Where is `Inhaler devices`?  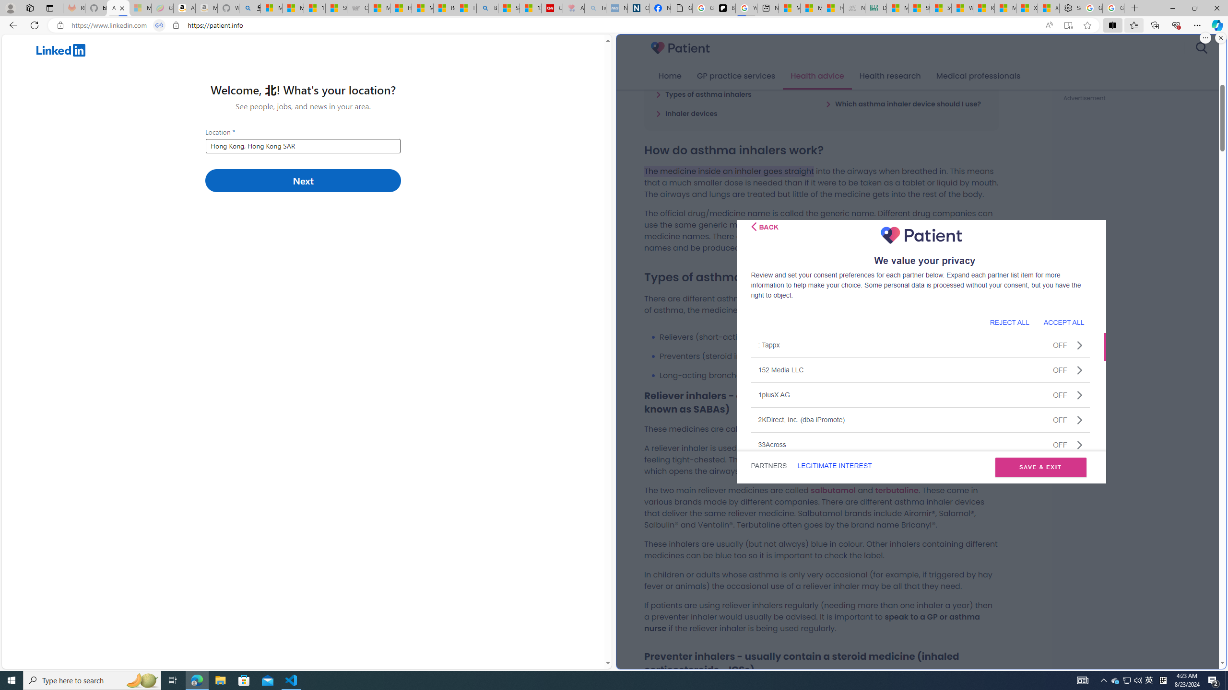
Inhaler devices is located at coordinates (686, 113).